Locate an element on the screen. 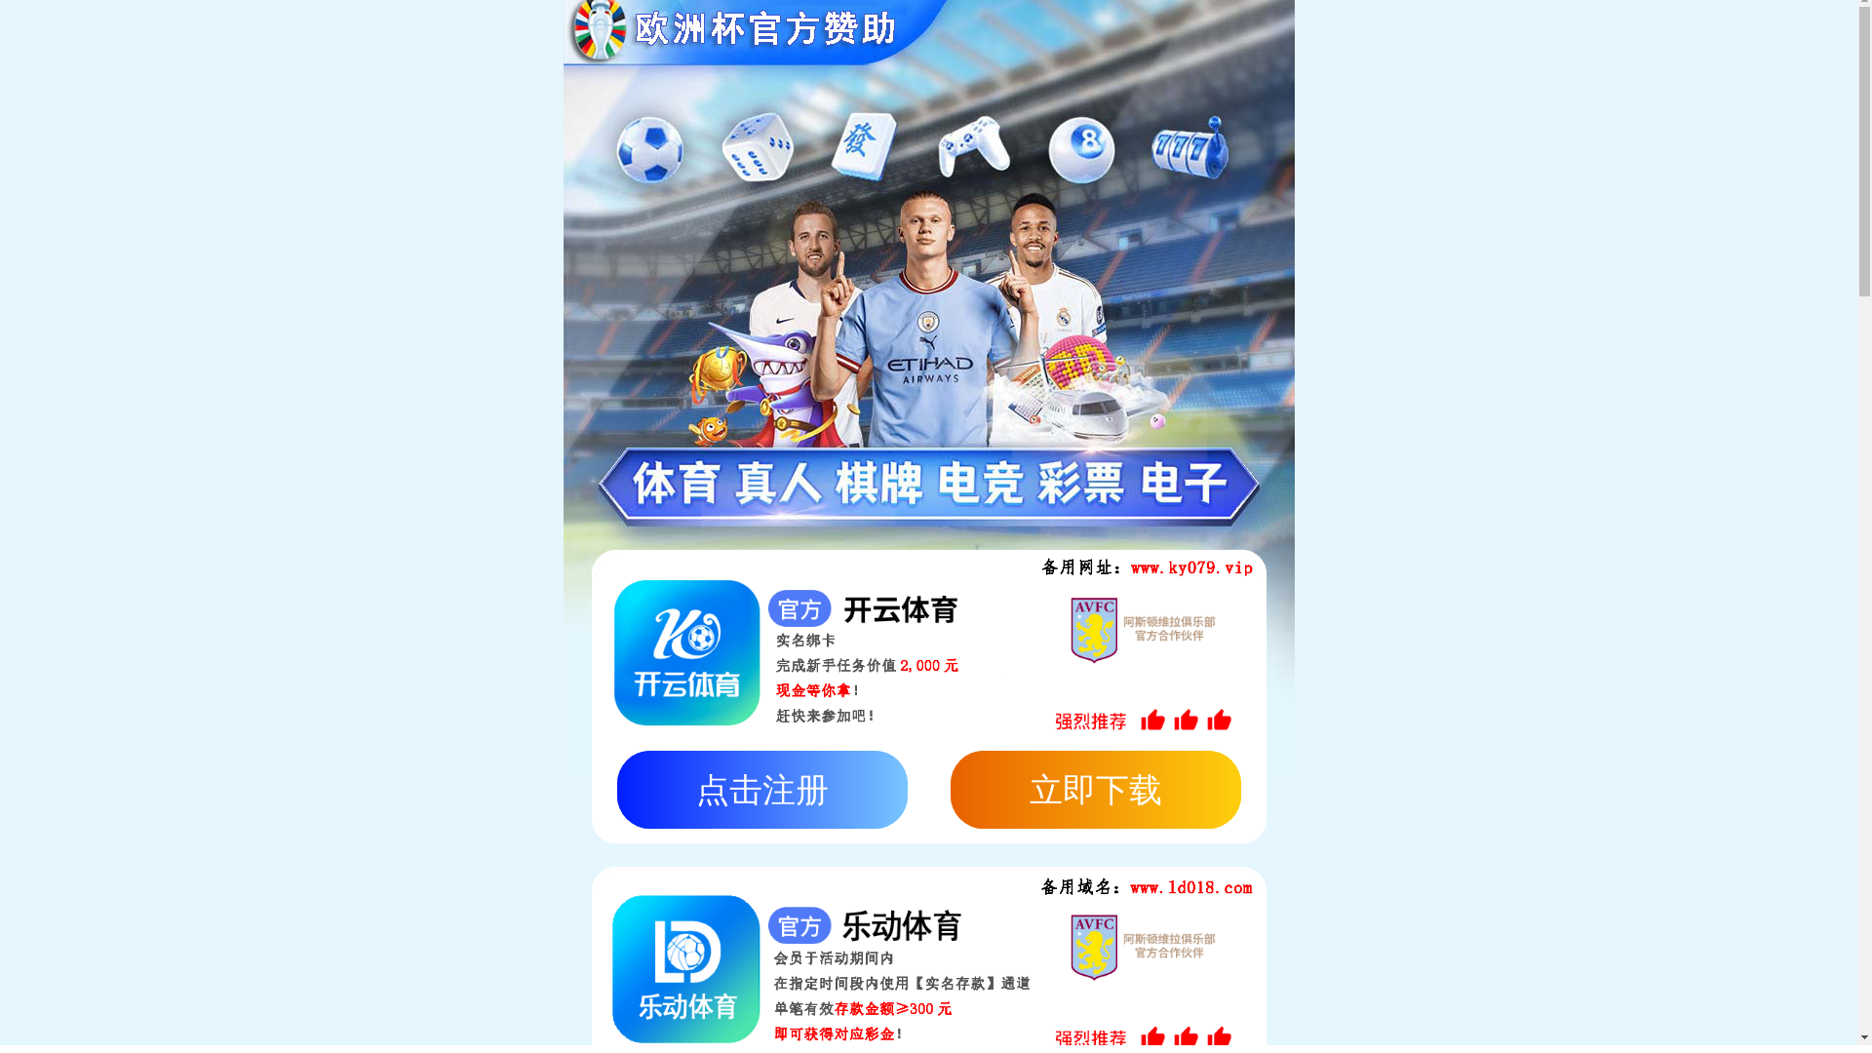  Solar energy transmission technology is located at coordinates (361, 431).